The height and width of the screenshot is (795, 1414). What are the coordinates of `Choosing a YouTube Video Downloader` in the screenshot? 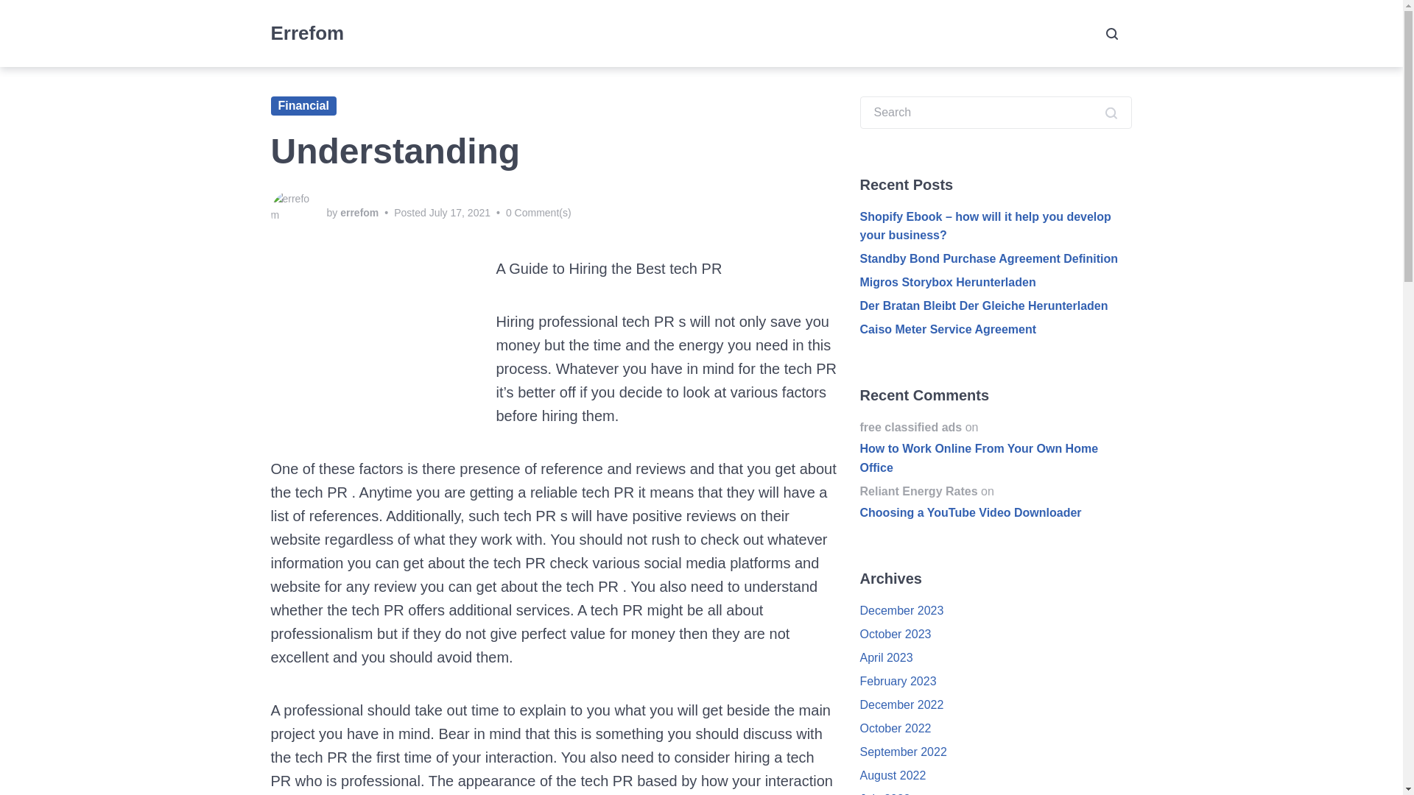 It's located at (996, 523).